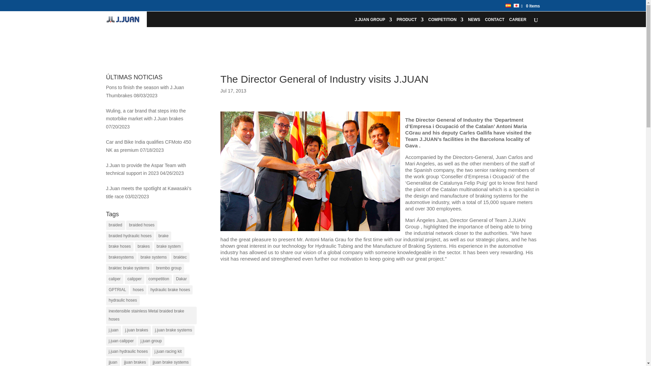 The image size is (651, 366). What do you see at coordinates (410, 22) in the screenshot?
I see `PRODUCT` at bounding box center [410, 22].